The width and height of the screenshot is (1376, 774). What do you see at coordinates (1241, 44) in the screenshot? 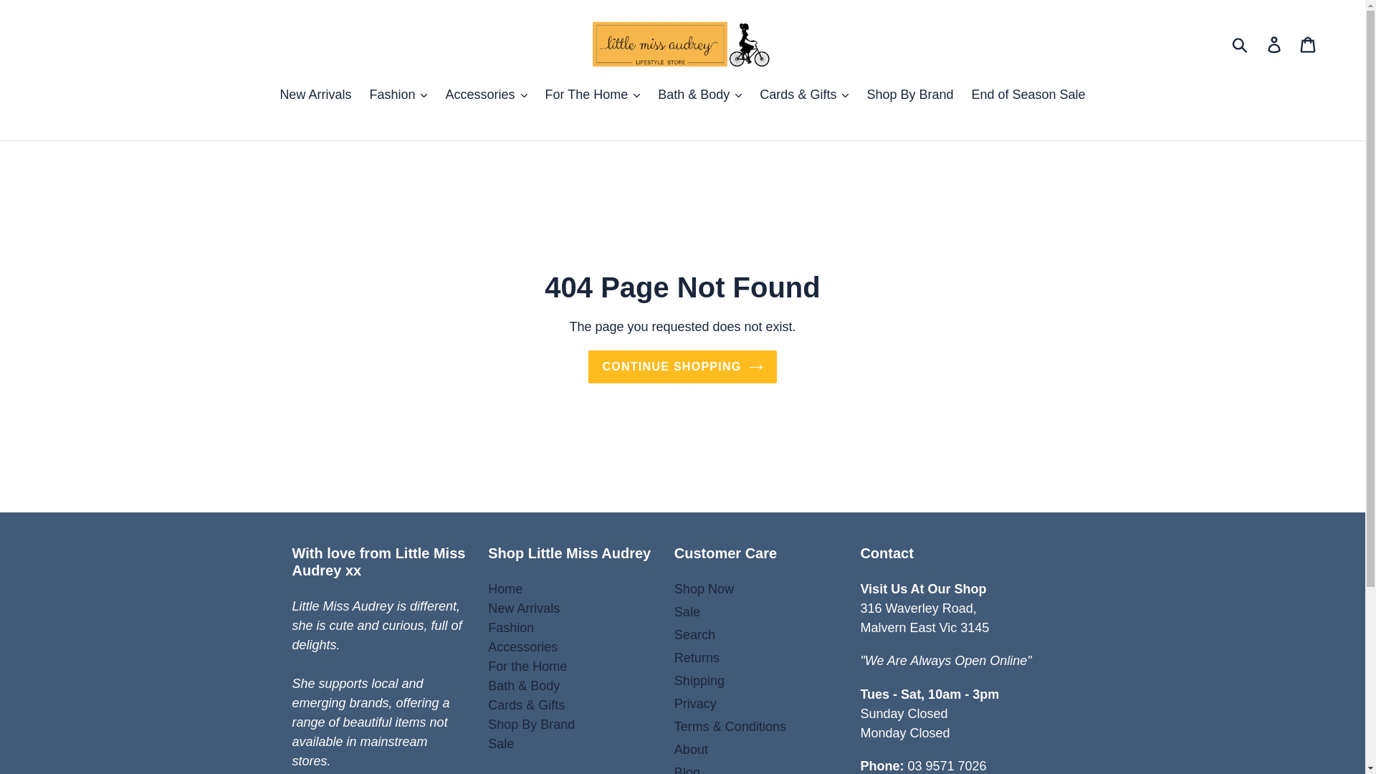
I see `Submit` at bounding box center [1241, 44].